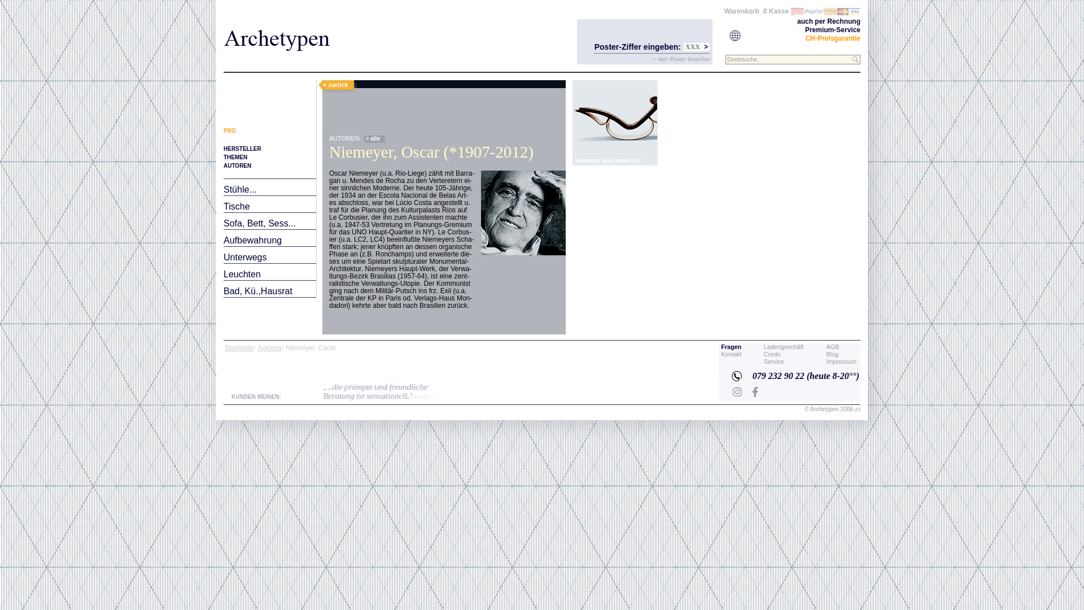 The height and width of the screenshot is (610, 1084). Describe the element at coordinates (239, 348) in the screenshot. I see `Startseite` at that location.